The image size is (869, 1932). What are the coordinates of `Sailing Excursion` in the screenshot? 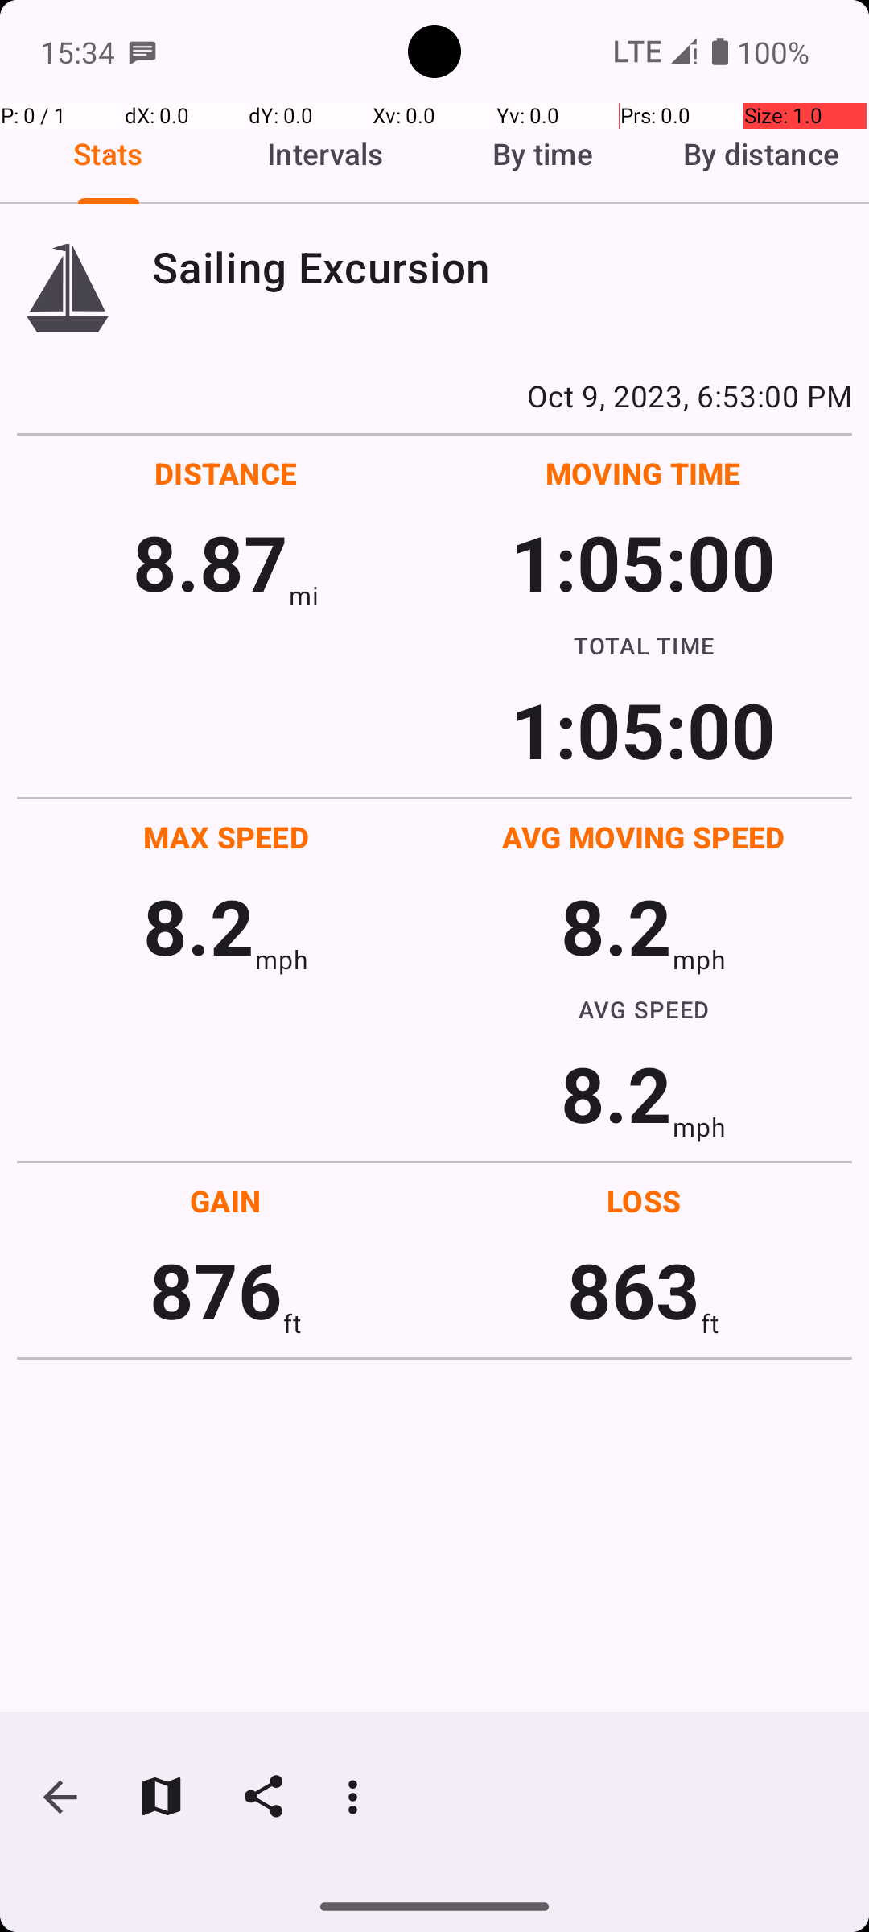 It's located at (502, 267).